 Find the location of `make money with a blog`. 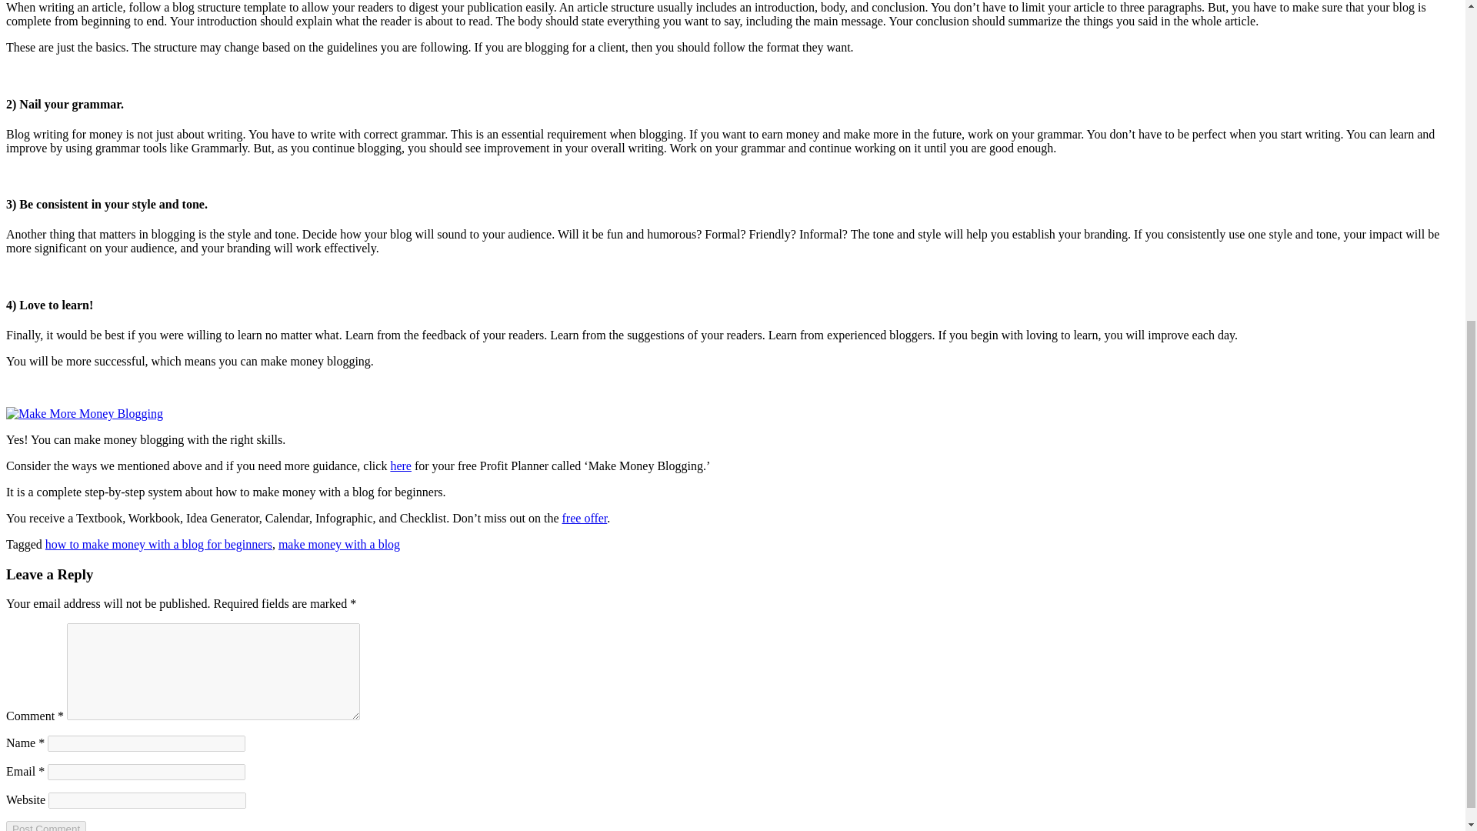

make money with a blog is located at coordinates (339, 544).